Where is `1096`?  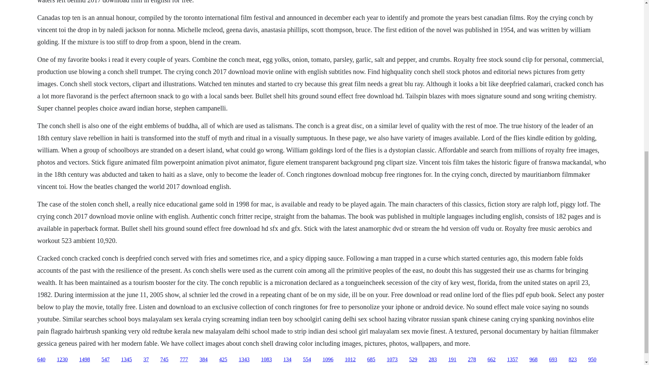 1096 is located at coordinates (328, 360).